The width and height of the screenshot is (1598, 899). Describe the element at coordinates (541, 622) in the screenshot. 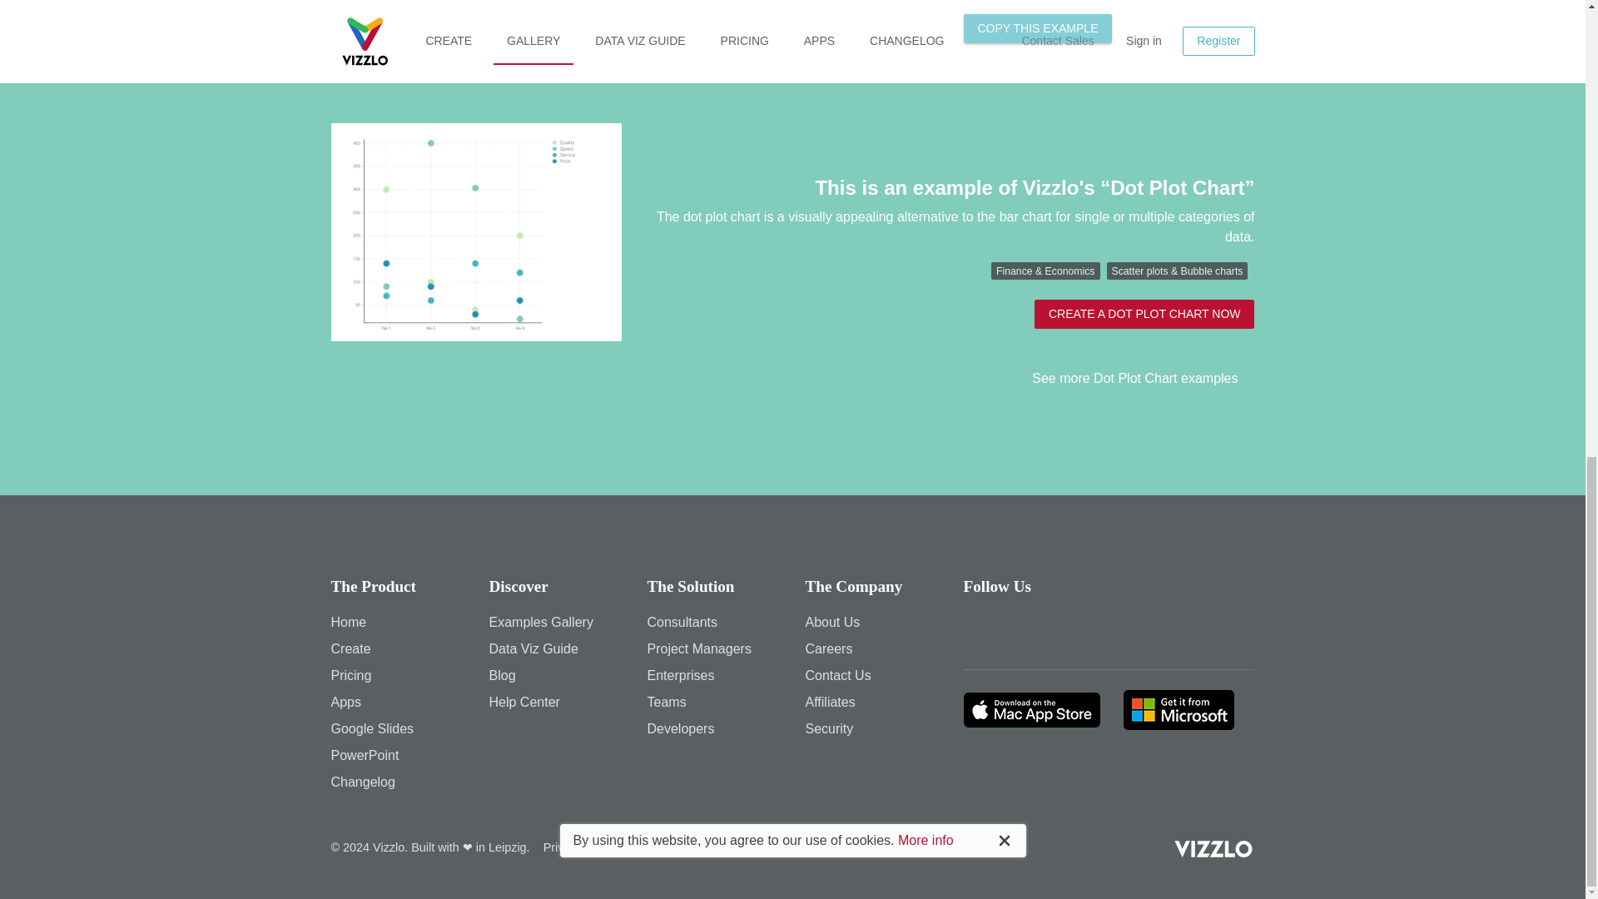

I see `Examples Gallery` at that location.